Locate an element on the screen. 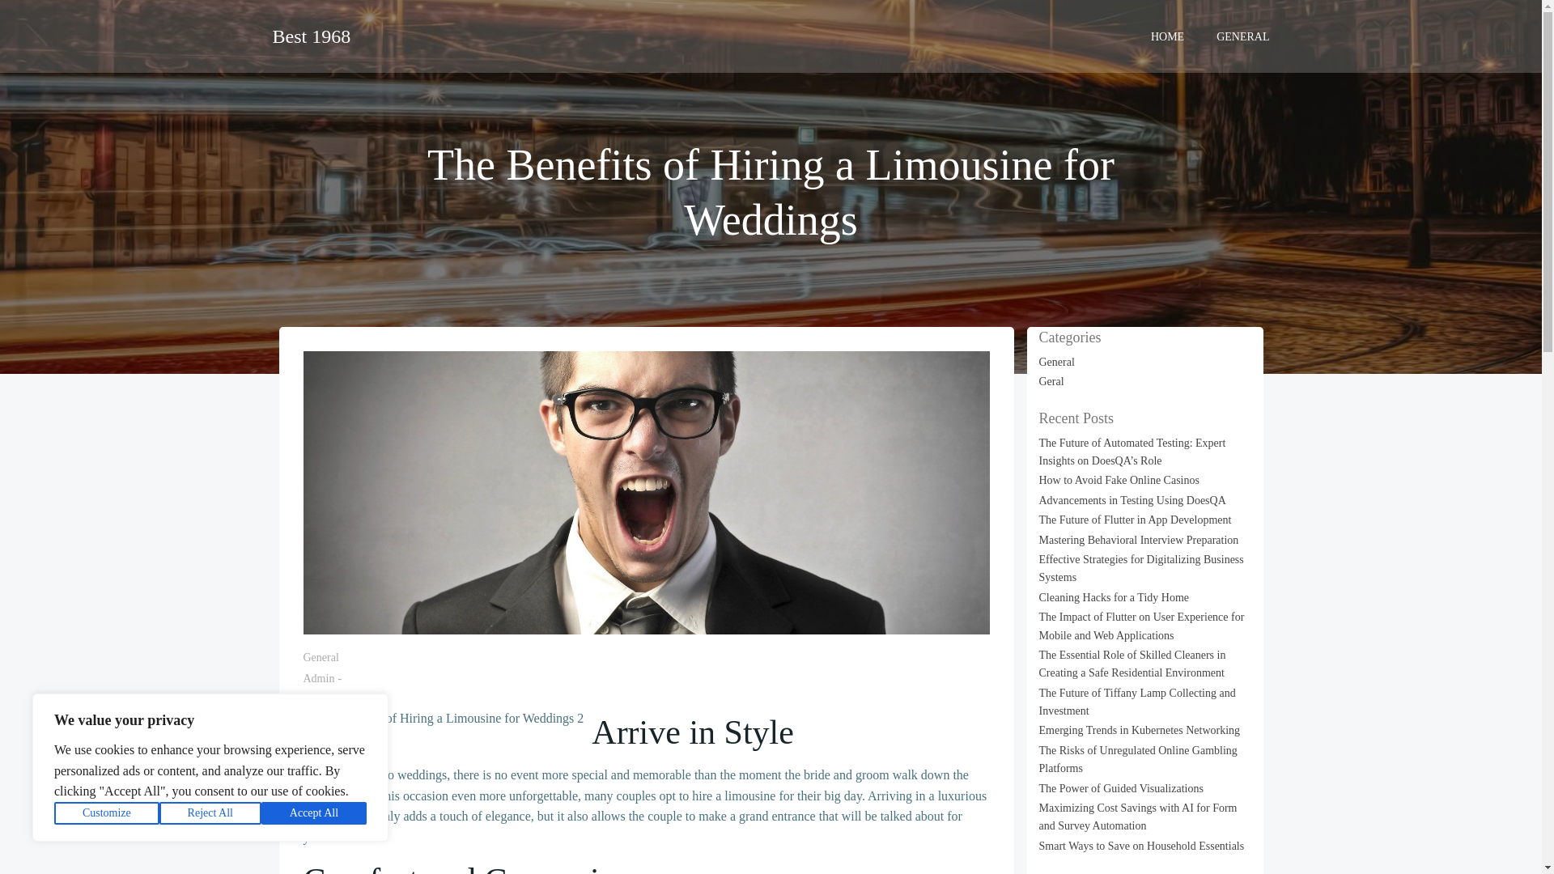 The image size is (1554, 874). The Future of Flutter in App Development is located at coordinates (1136, 520).